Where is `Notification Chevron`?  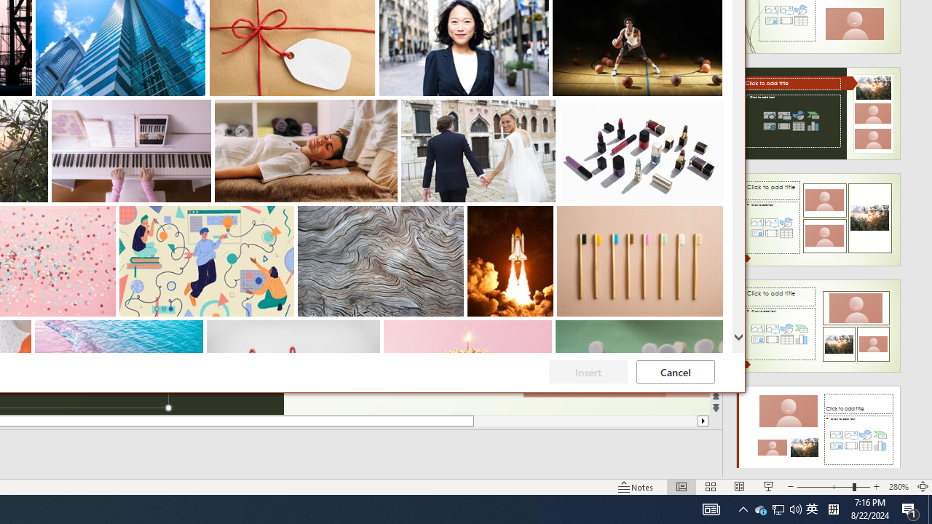 Notification Chevron is located at coordinates (743, 509).